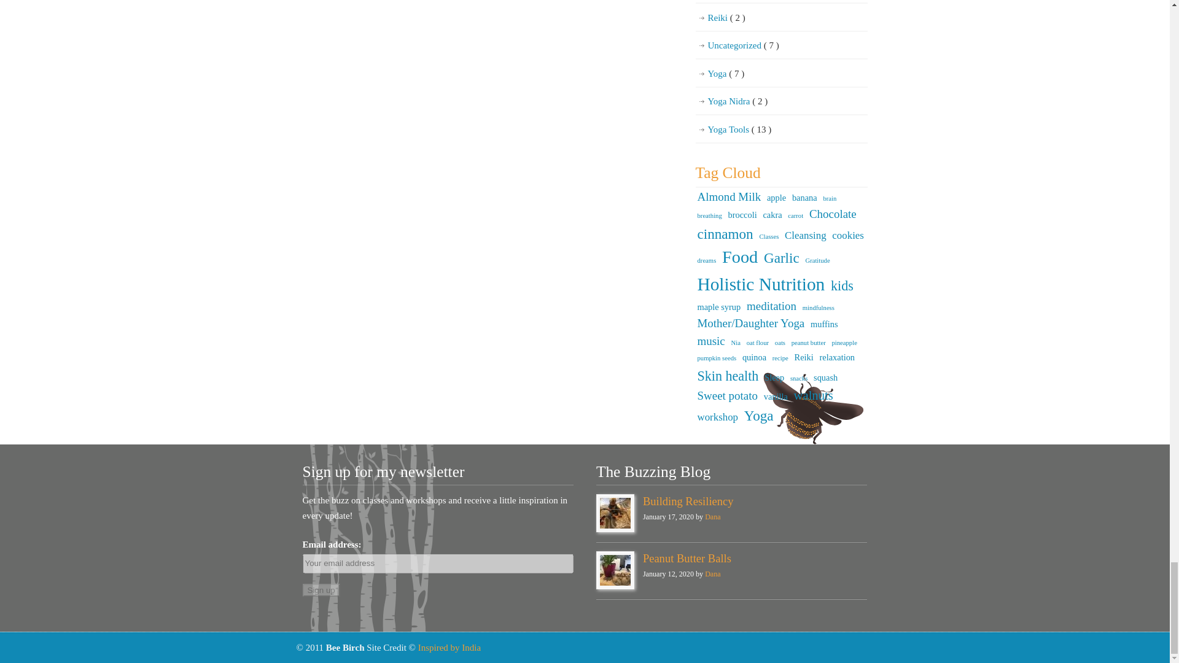 The width and height of the screenshot is (1179, 663). I want to click on Building Resiliency, so click(688, 501).